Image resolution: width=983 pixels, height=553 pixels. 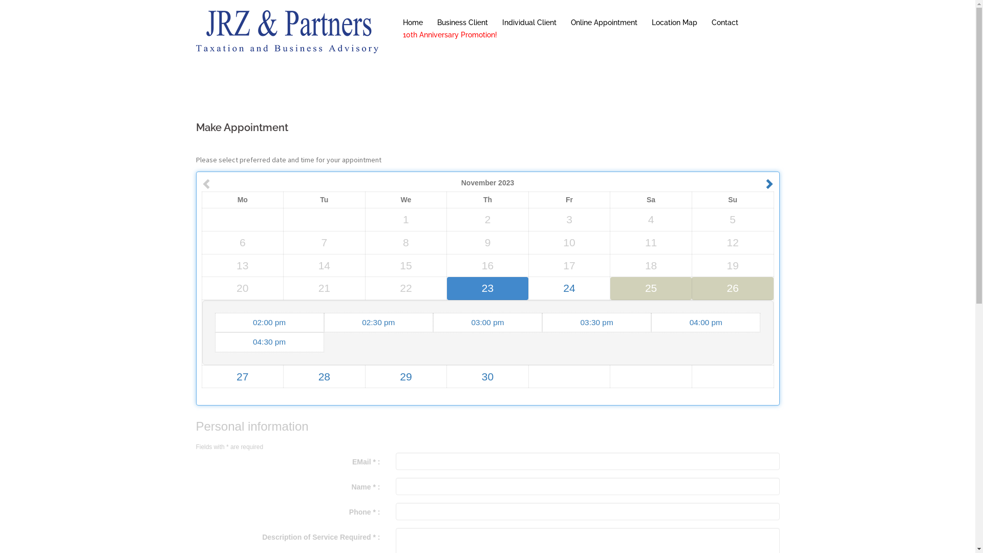 What do you see at coordinates (706, 323) in the screenshot?
I see `04:00 pm` at bounding box center [706, 323].